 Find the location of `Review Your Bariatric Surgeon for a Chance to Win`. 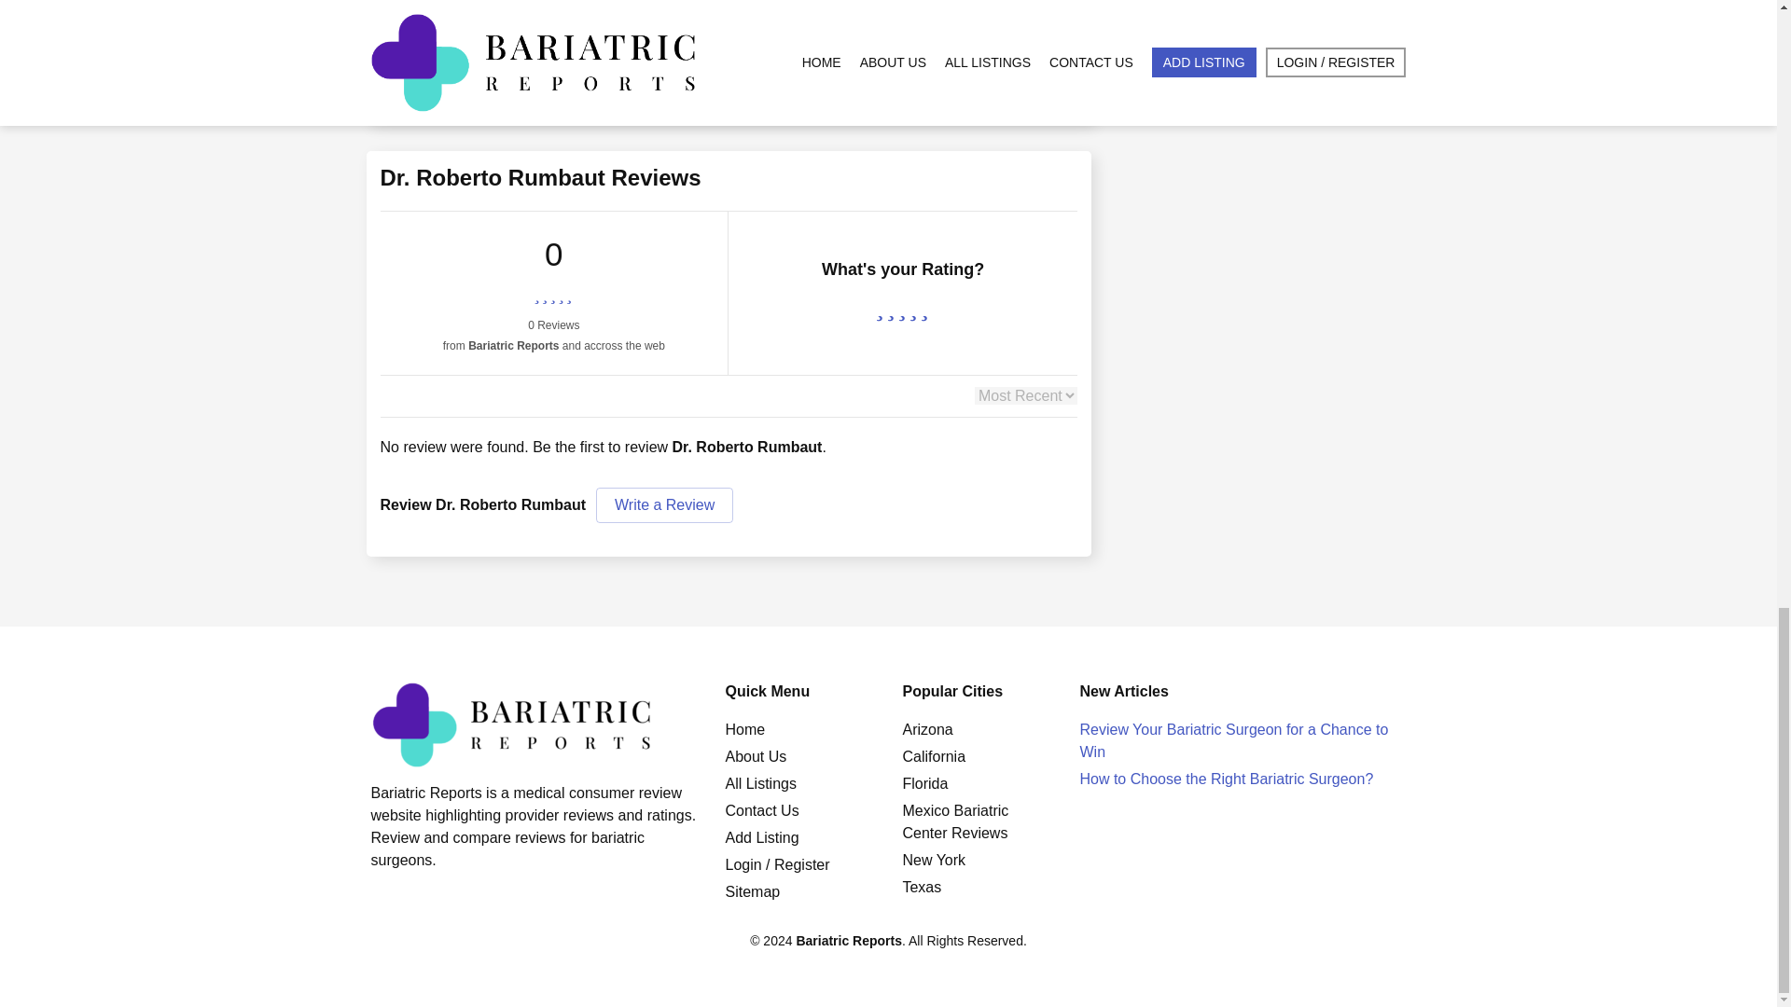

Review Your Bariatric Surgeon for a Chance to Win is located at coordinates (1233, 740).